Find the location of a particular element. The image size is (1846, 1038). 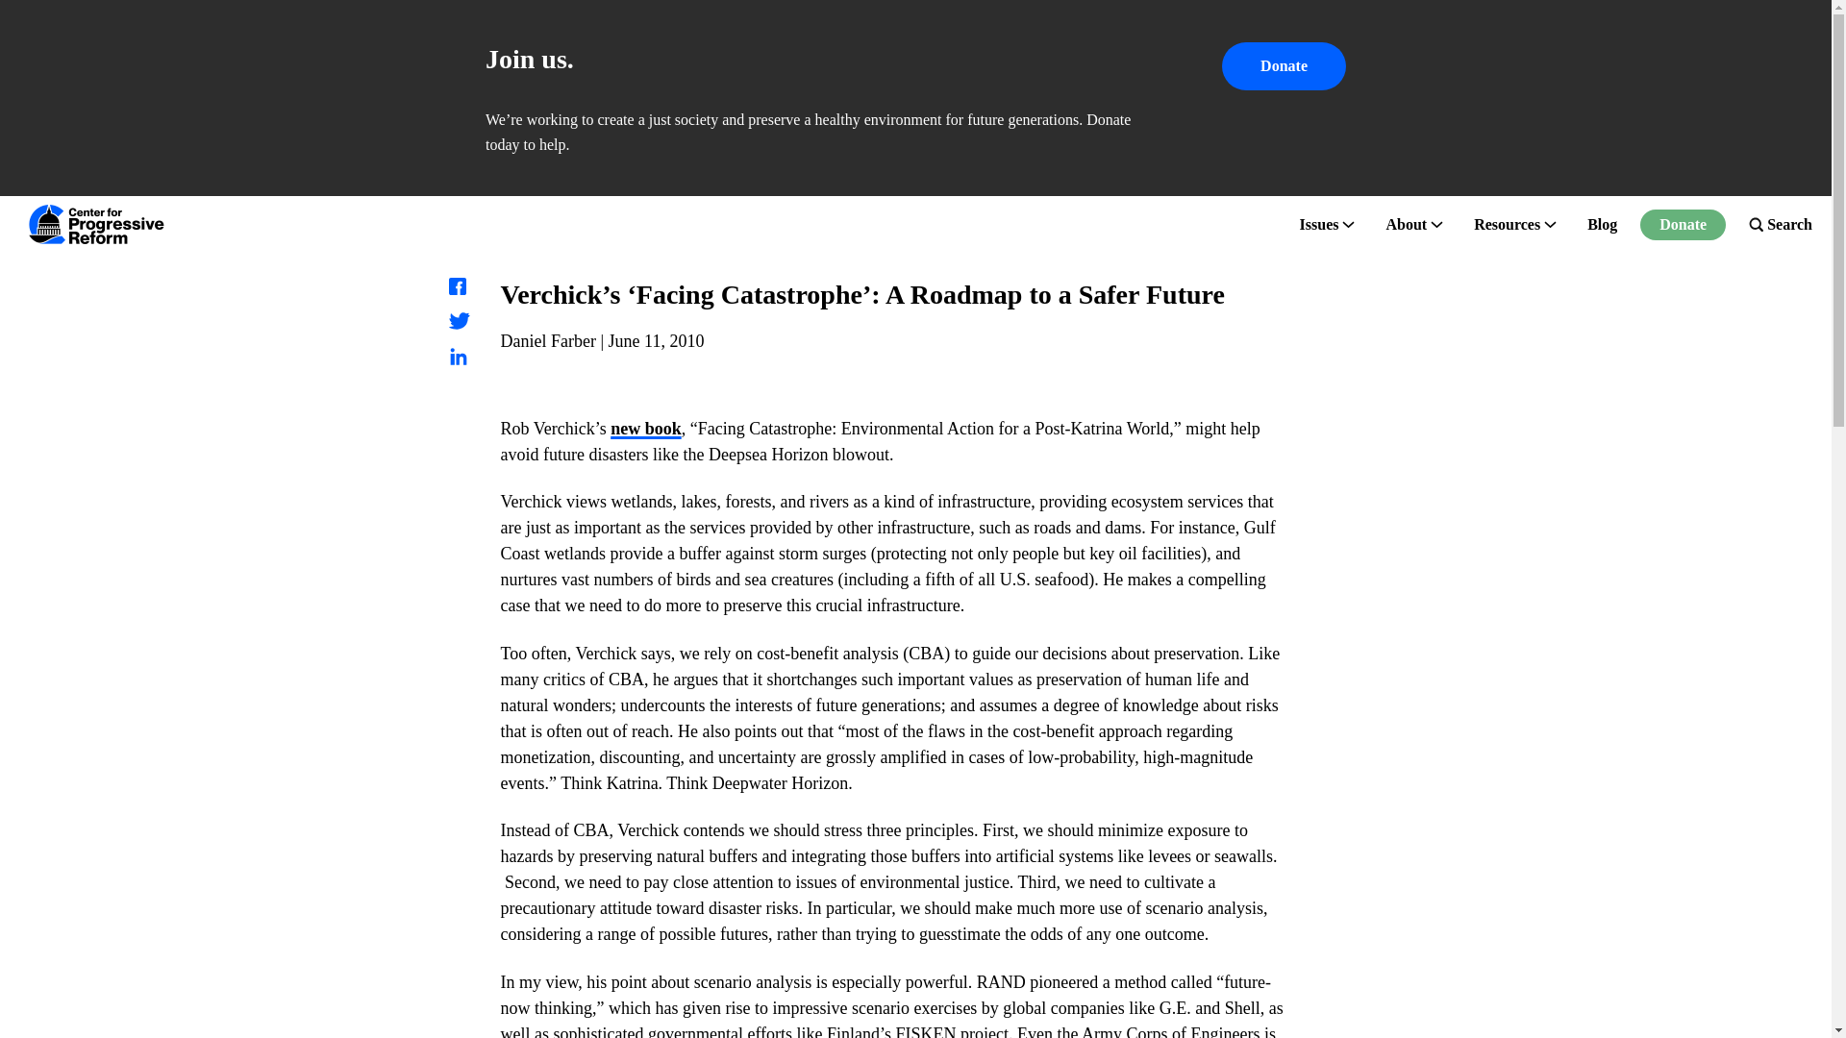

Donate is located at coordinates (1284, 65).